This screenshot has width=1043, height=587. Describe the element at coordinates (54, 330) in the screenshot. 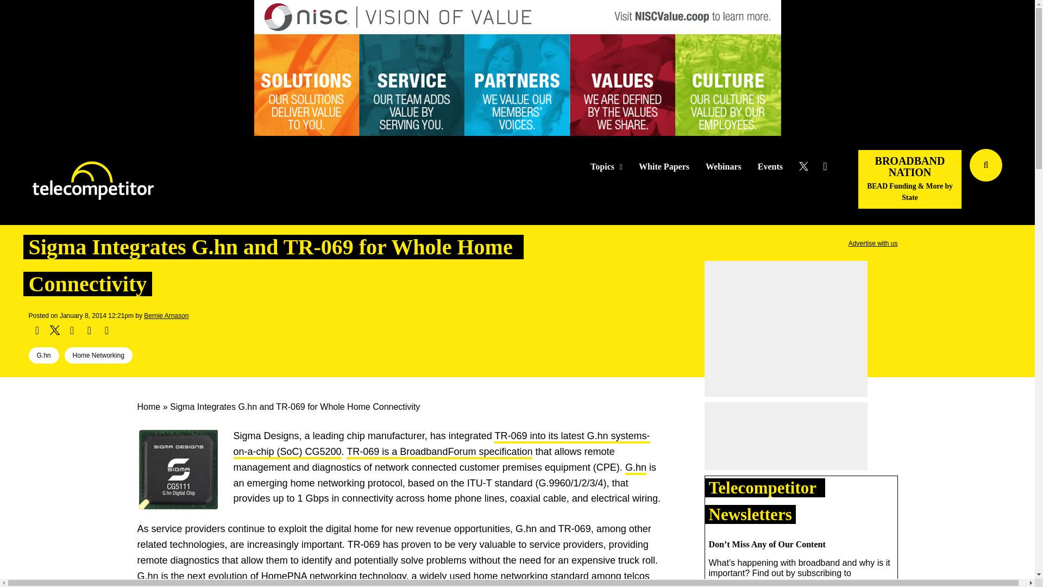

I see `Spread the word on Twitter` at that location.